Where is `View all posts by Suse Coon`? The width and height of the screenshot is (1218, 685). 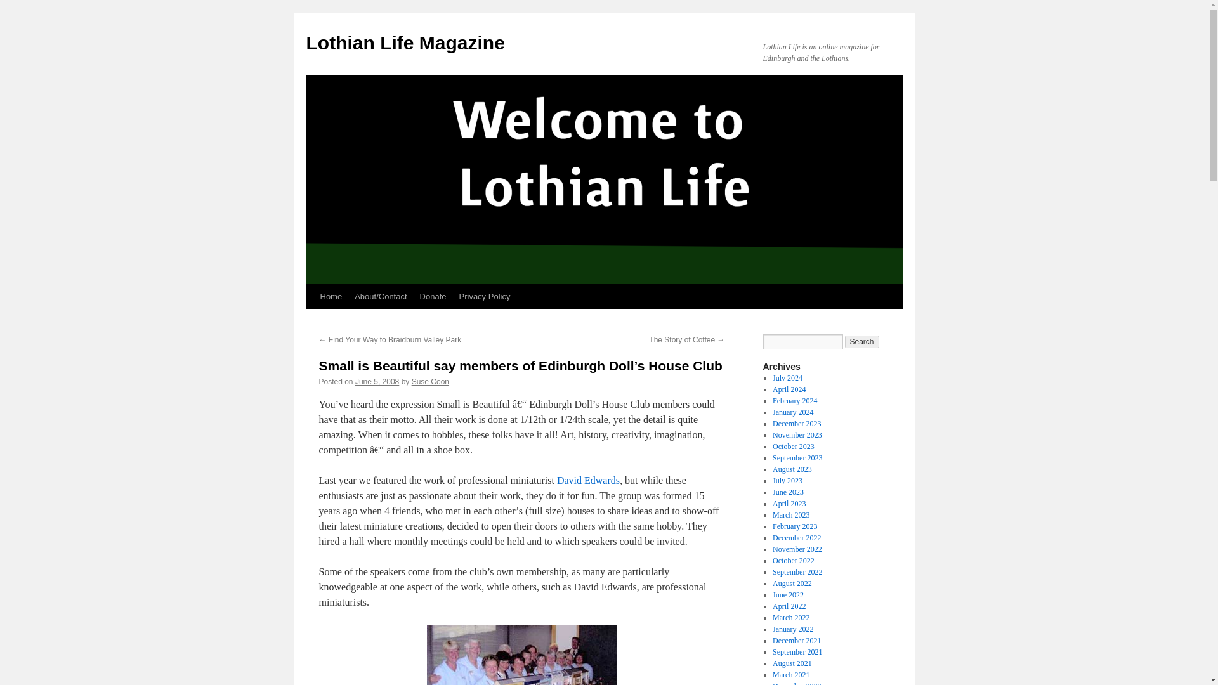
View all posts by Suse Coon is located at coordinates (430, 382).